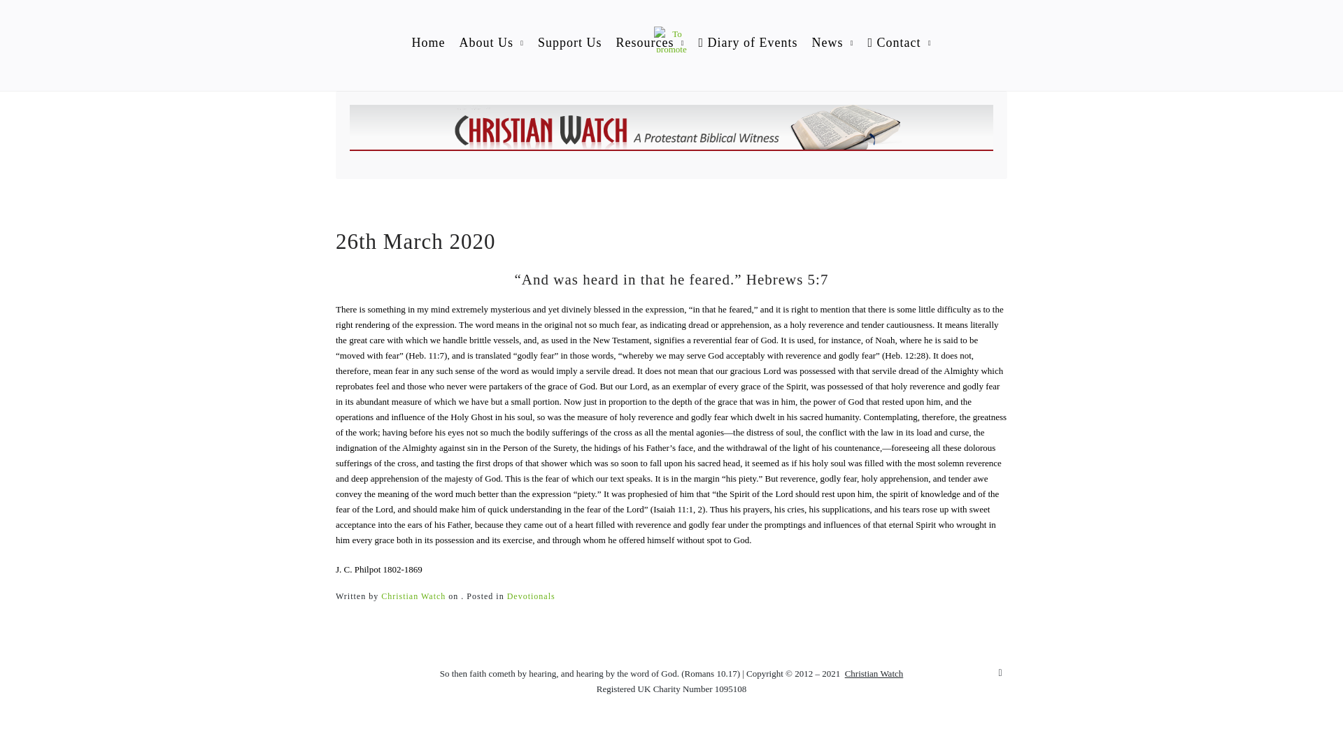 This screenshot has height=755, width=1343. Describe the element at coordinates (874, 673) in the screenshot. I see `Christian Watch` at that location.